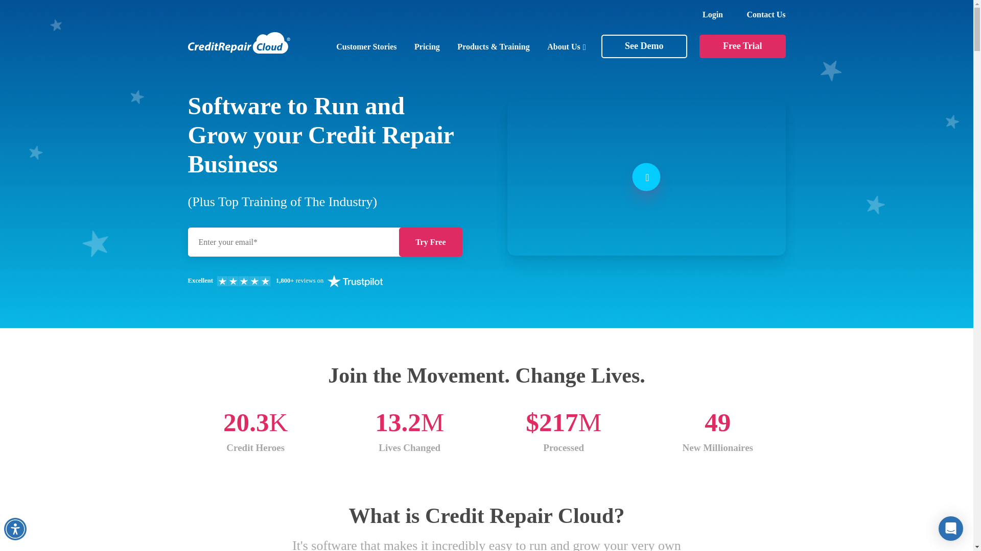 The image size is (981, 551). What do you see at coordinates (766, 14) in the screenshot?
I see `Contact Us` at bounding box center [766, 14].